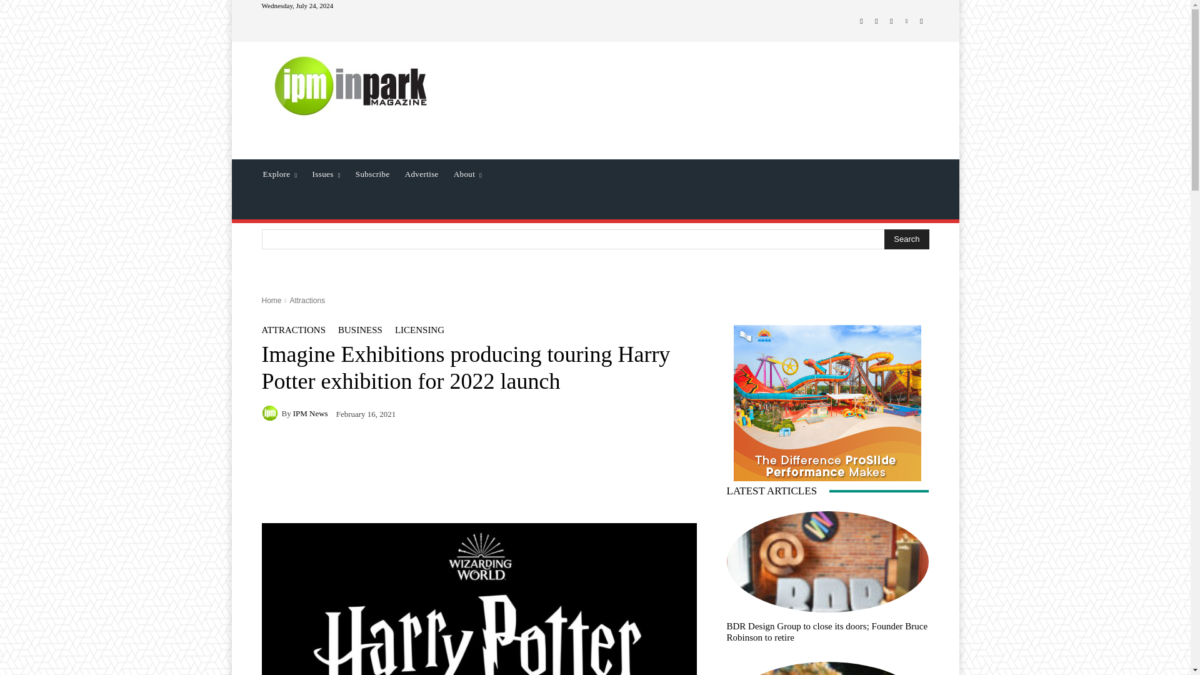 This screenshot has height=675, width=1200. What do you see at coordinates (906, 21) in the screenshot?
I see `Vimeo` at bounding box center [906, 21].